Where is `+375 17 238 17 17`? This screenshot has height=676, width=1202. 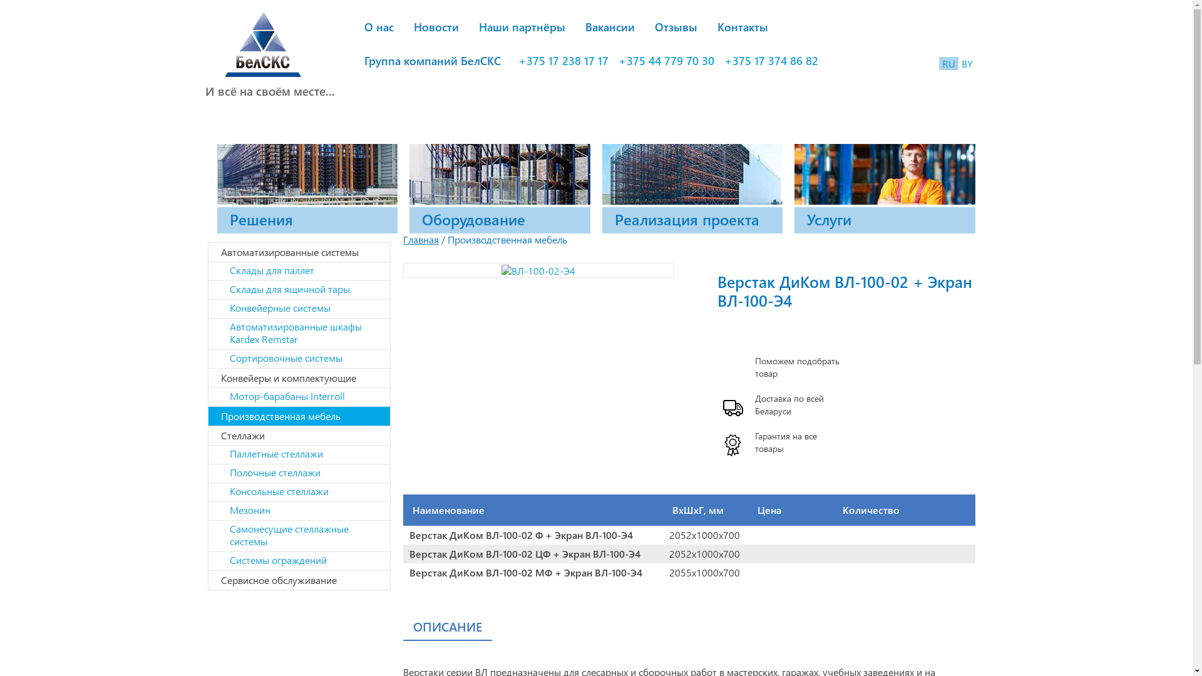
+375 17 238 17 17 is located at coordinates (563, 61).